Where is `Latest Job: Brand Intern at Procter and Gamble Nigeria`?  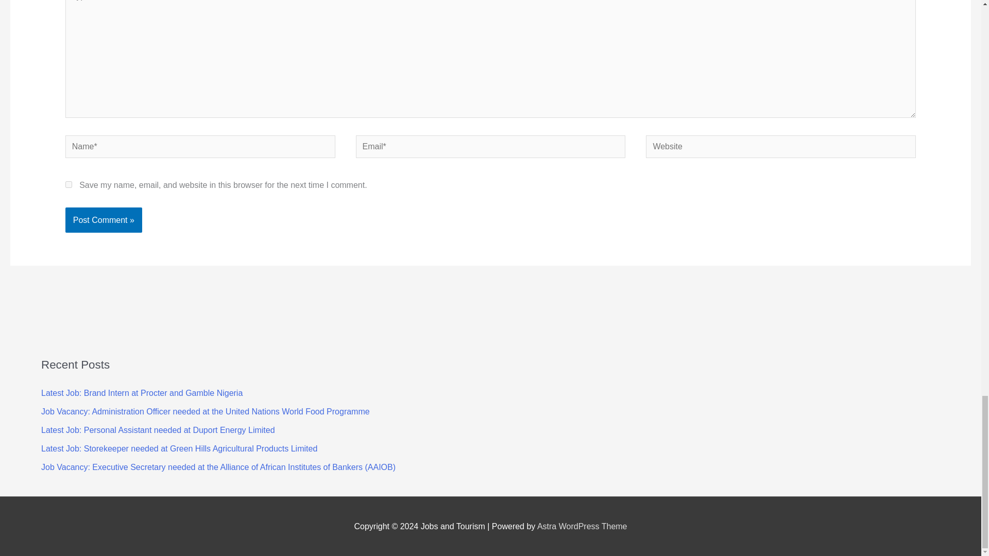
Latest Job: Brand Intern at Procter and Gamble Nigeria is located at coordinates (142, 393).